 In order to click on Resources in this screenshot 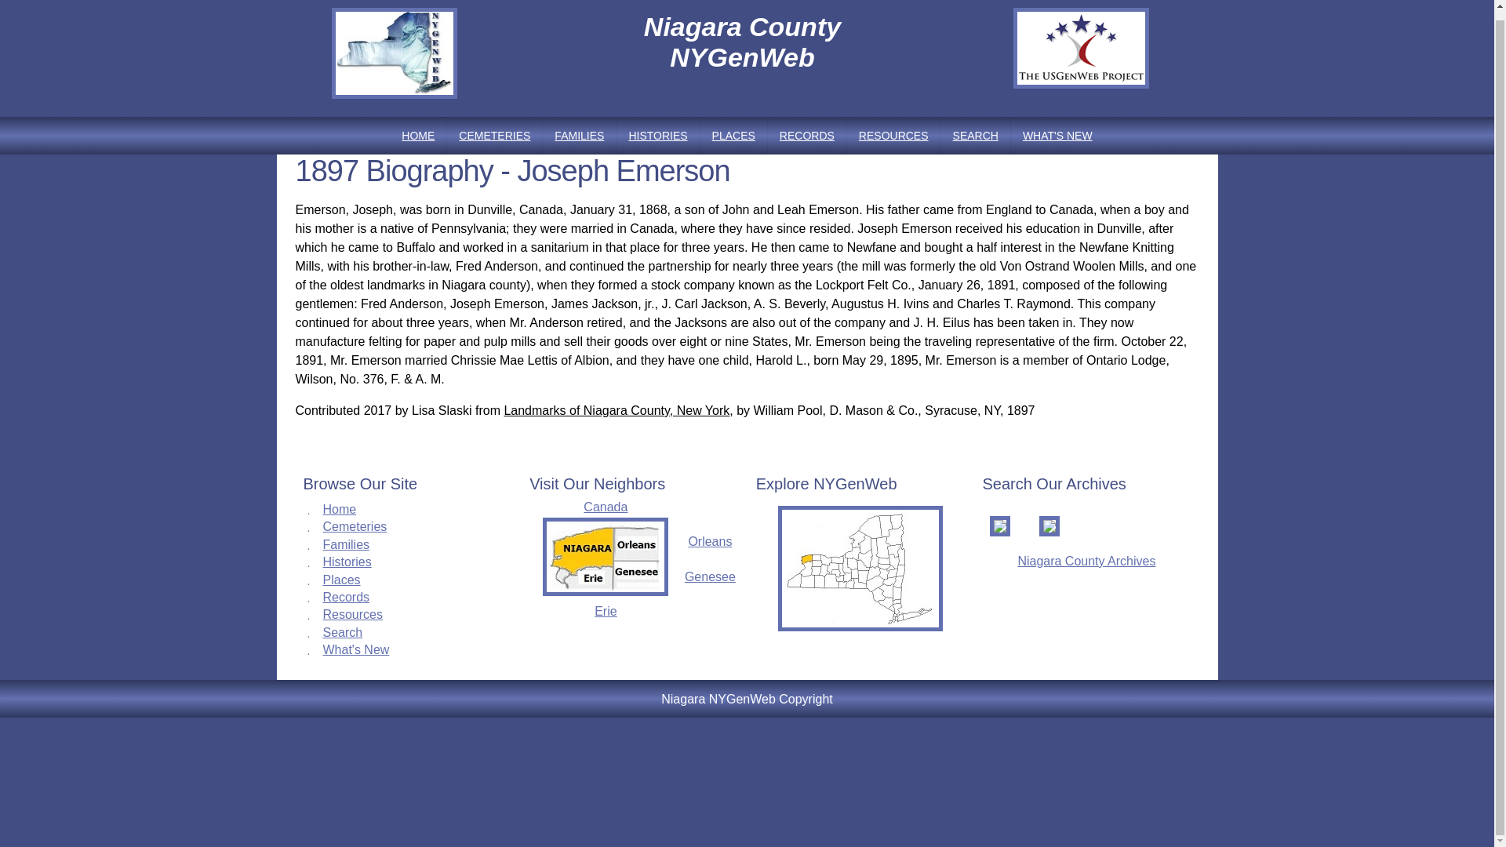, I will do `click(353, 614)`.